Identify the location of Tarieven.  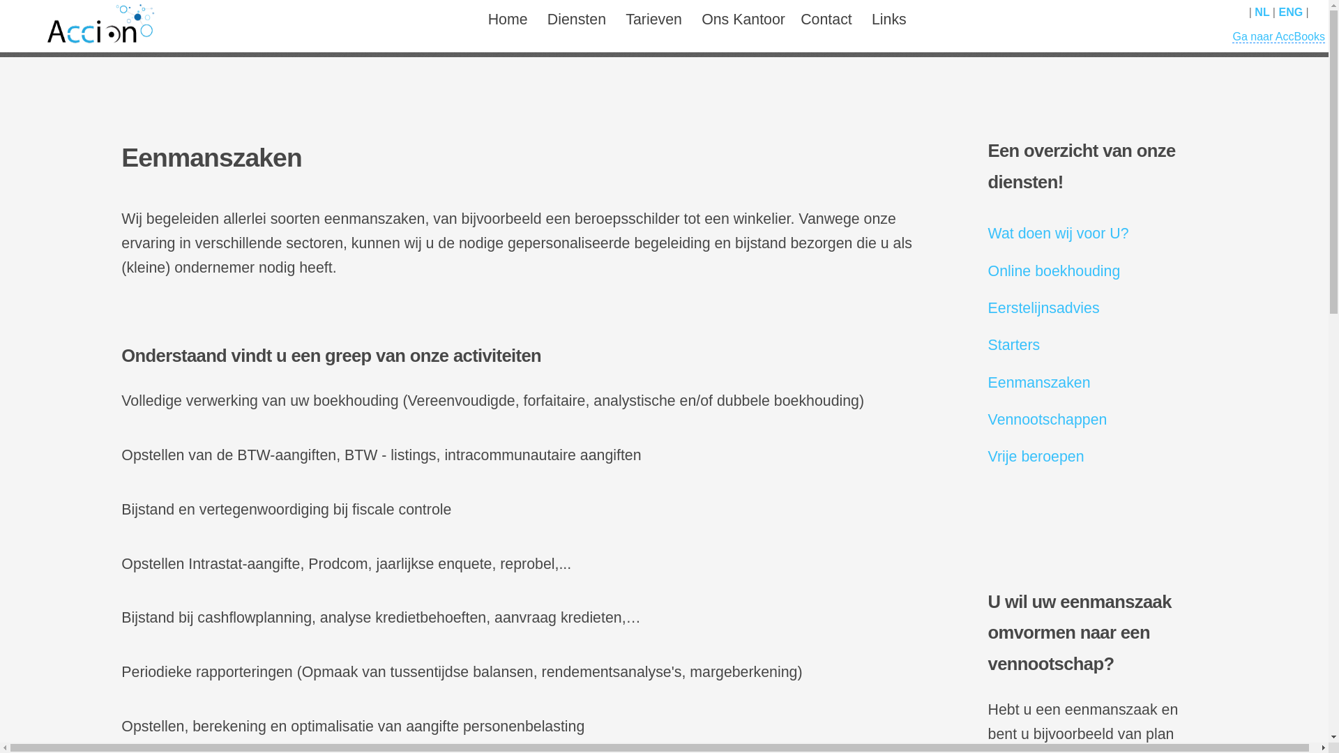
(654, 26).